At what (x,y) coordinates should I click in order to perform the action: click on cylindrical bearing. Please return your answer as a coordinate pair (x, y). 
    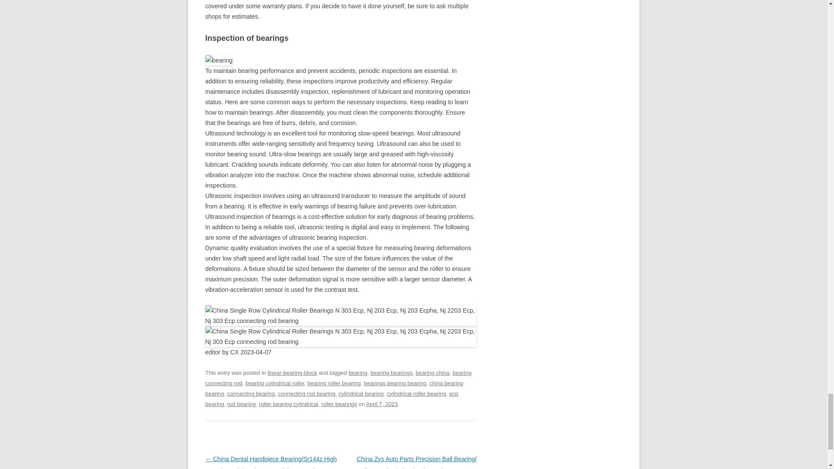
    Looking at the image, I should click on (361, 393).